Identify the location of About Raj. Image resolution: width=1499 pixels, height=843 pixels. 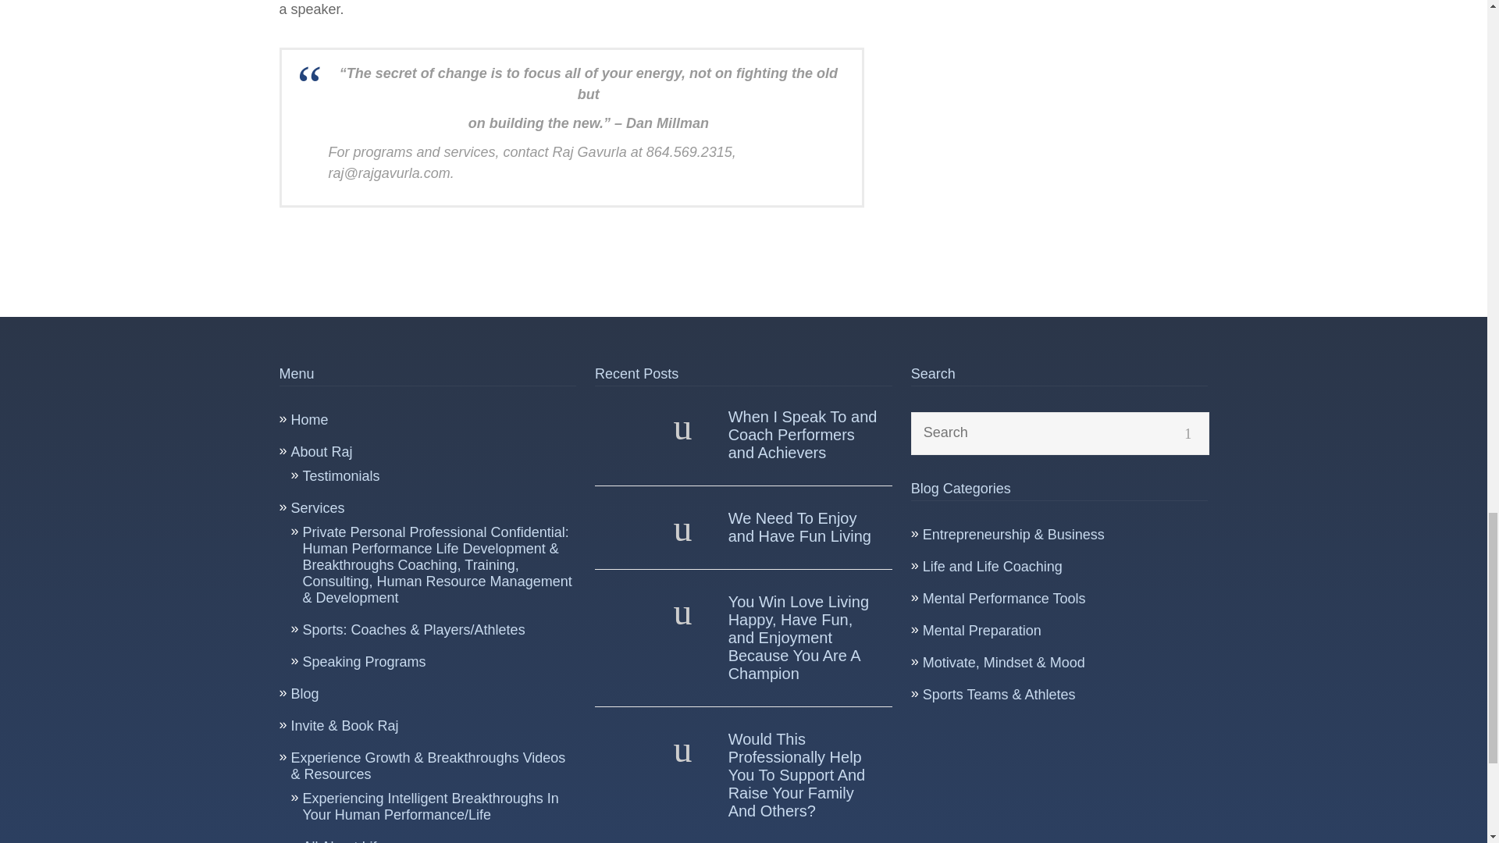
(322, 451).